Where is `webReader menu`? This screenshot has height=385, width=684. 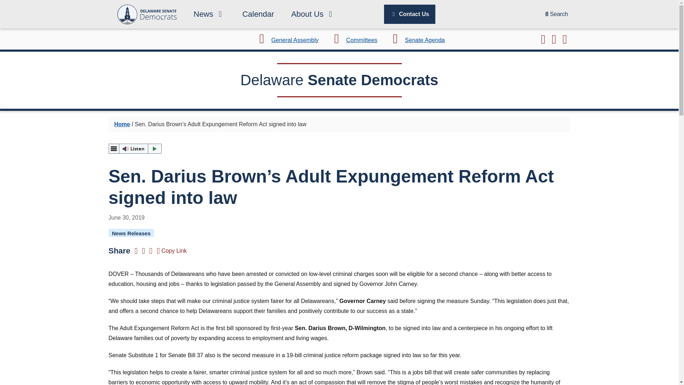
webReader menu is located at coordinates (113, 148).